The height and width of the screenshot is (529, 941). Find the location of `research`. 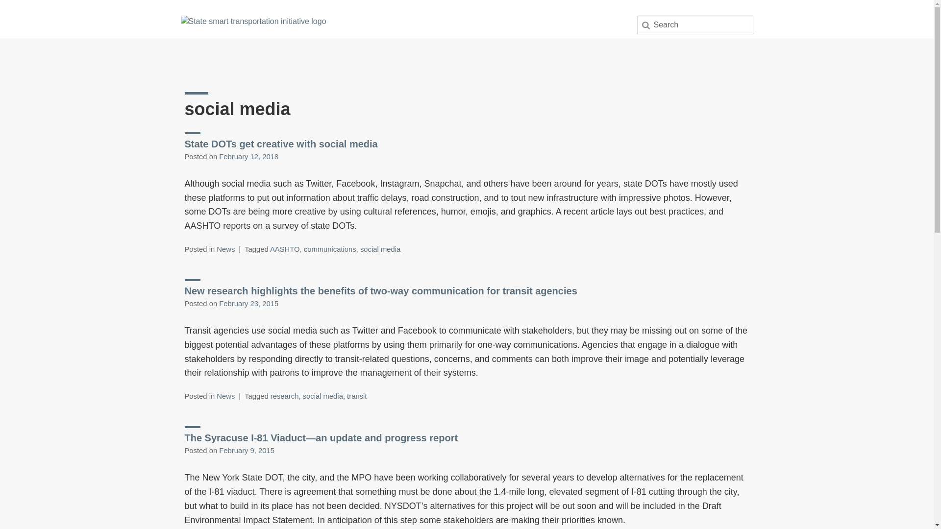

research is located at coordinates (285, 396).